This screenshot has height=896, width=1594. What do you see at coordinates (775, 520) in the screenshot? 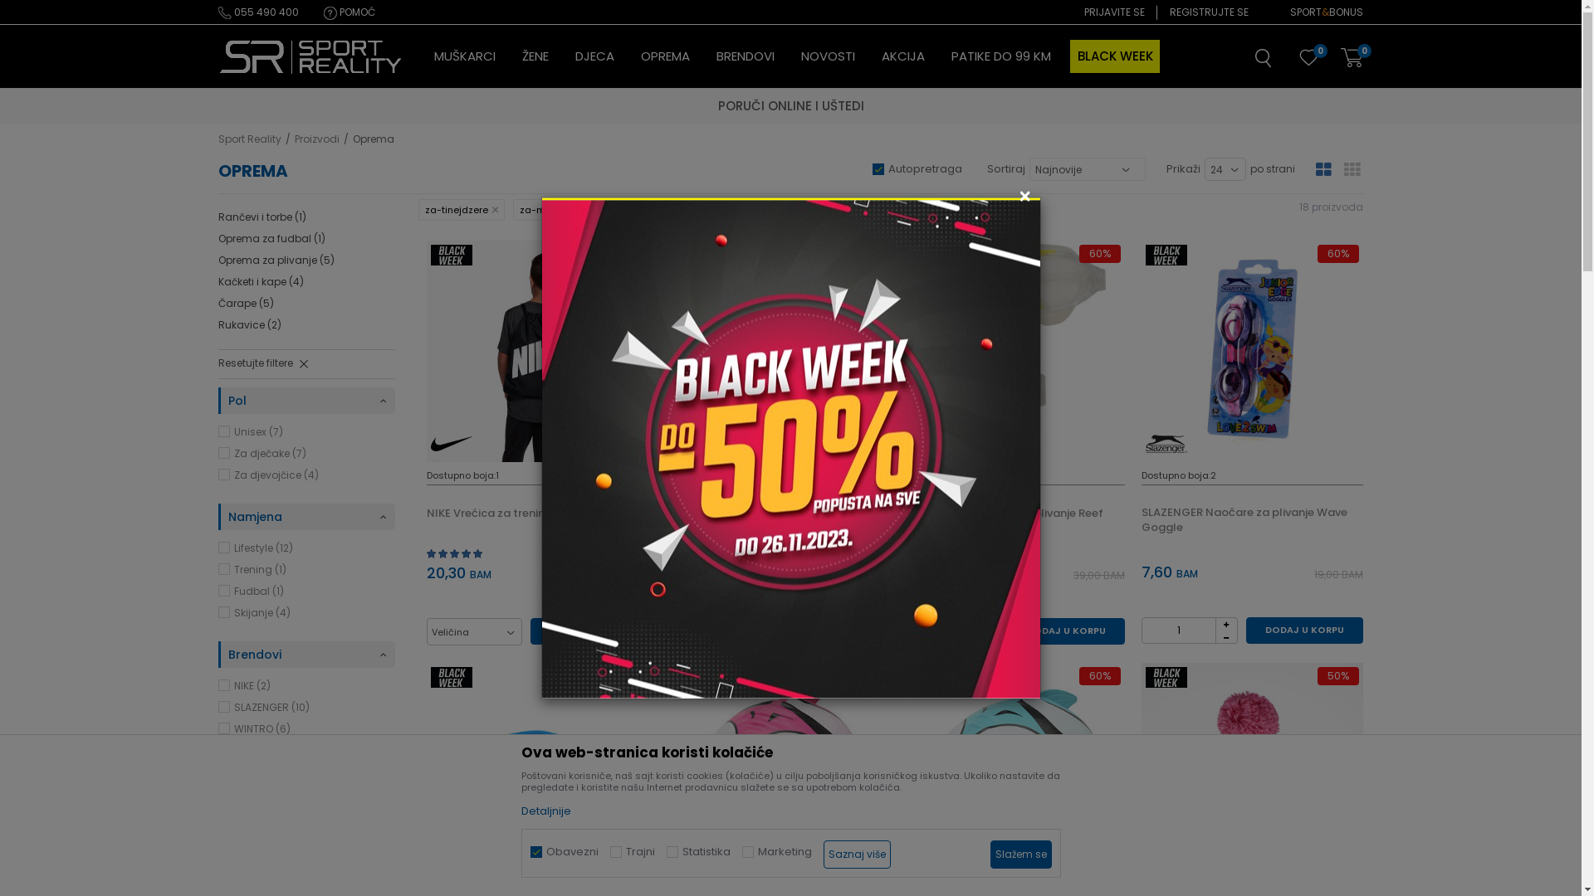
I see `NIKE Golmanske rukavice Goalkeeper Match` at bounding box center [775, 520].